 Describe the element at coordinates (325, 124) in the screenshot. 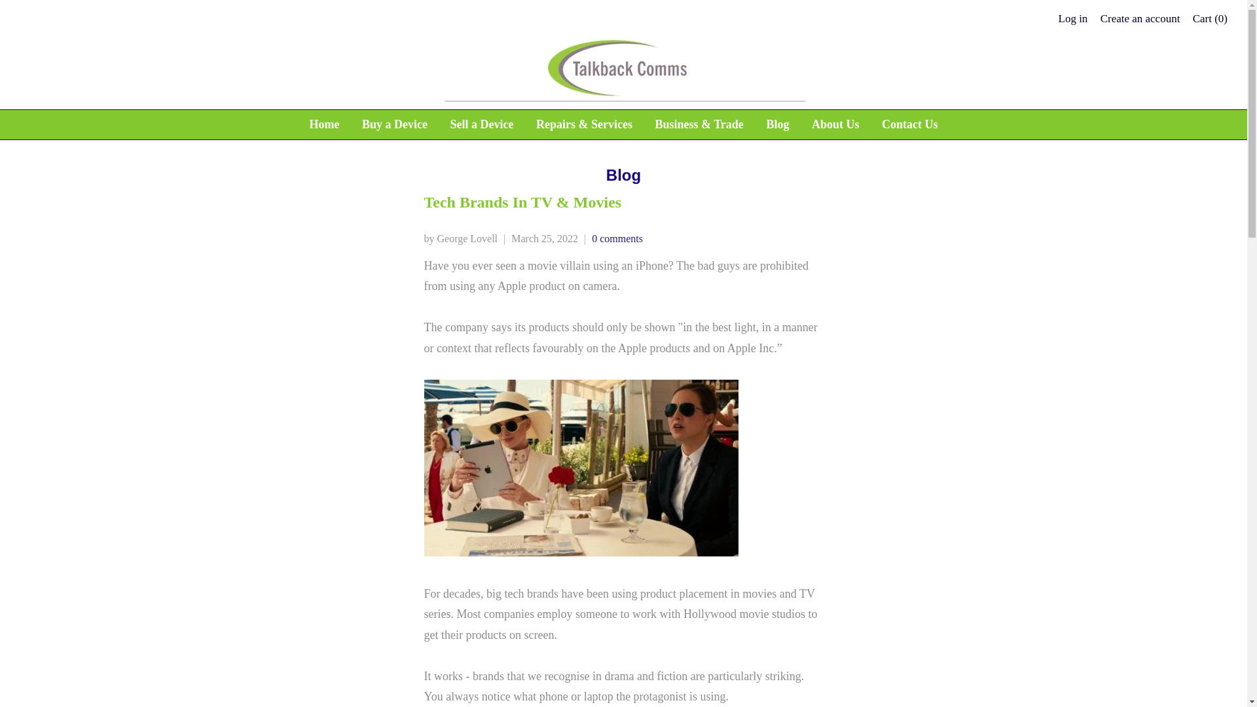

I see `Home` at that location.